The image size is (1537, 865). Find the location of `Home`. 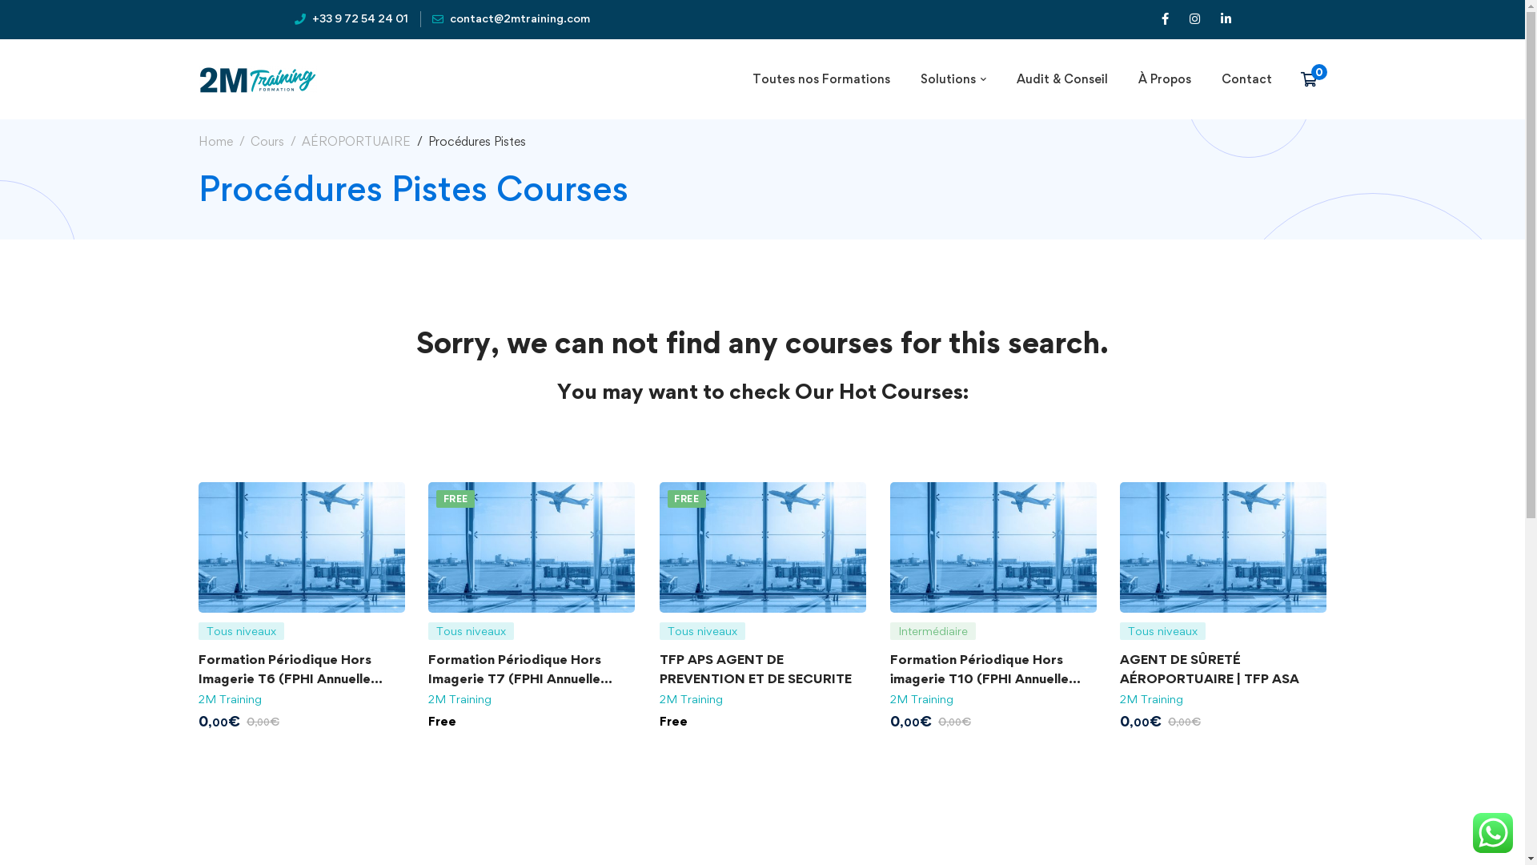

Home is located at coordinates (216, 141).